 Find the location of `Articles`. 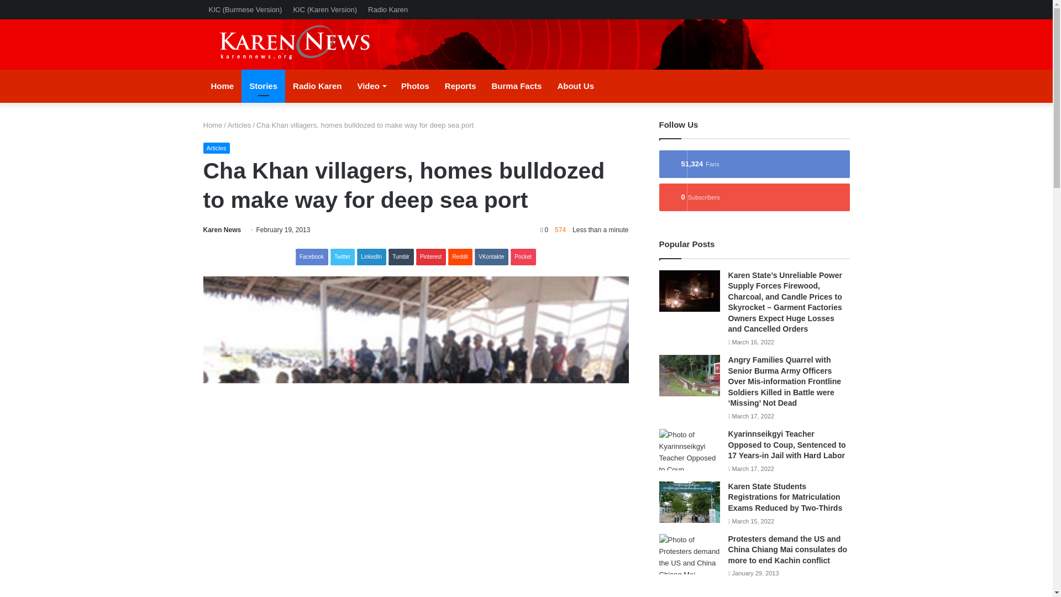

Articles is located at coordinates (240, 125).